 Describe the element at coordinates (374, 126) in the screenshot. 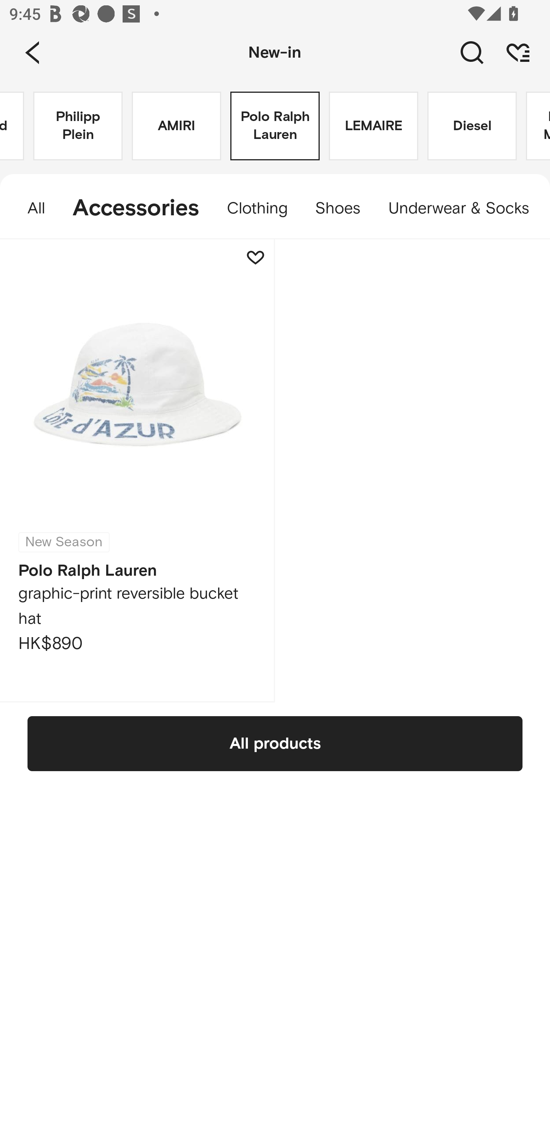

I see `LEMAIRE` at that location.